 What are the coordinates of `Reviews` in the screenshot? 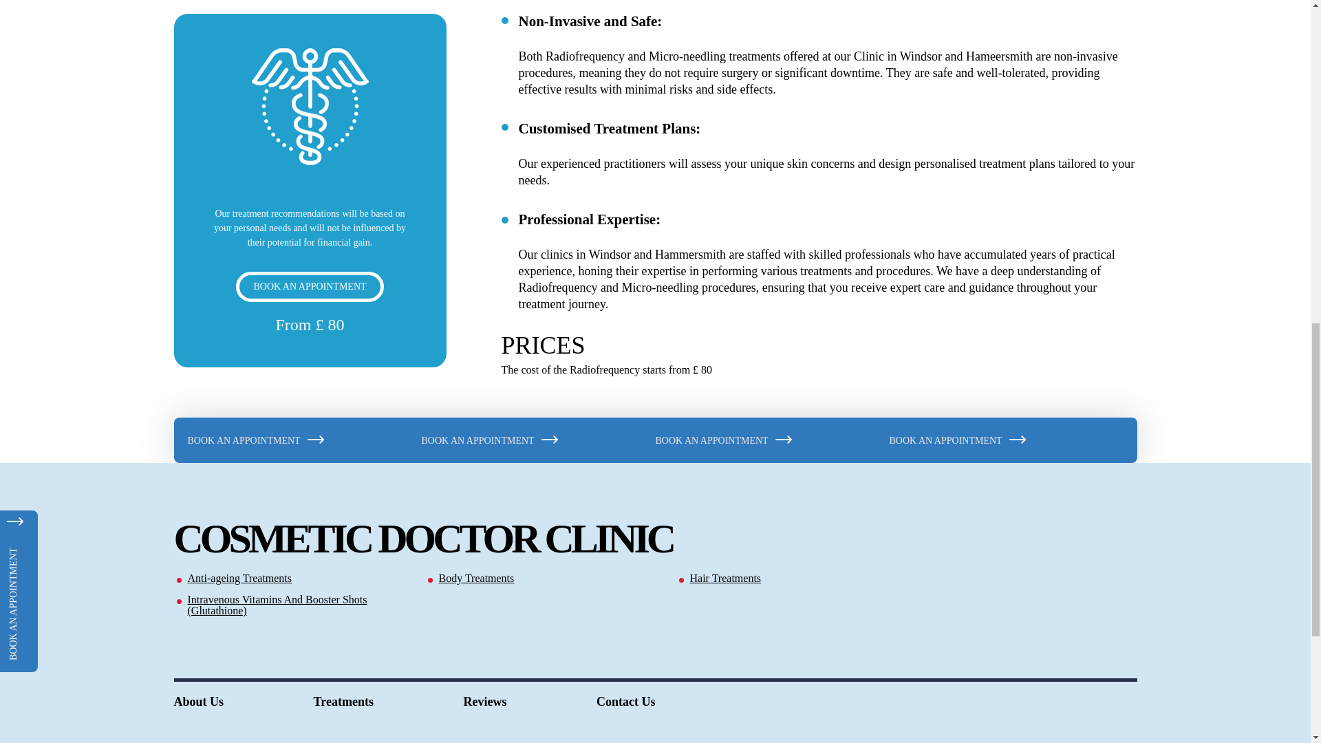 It's located at (484, 702).